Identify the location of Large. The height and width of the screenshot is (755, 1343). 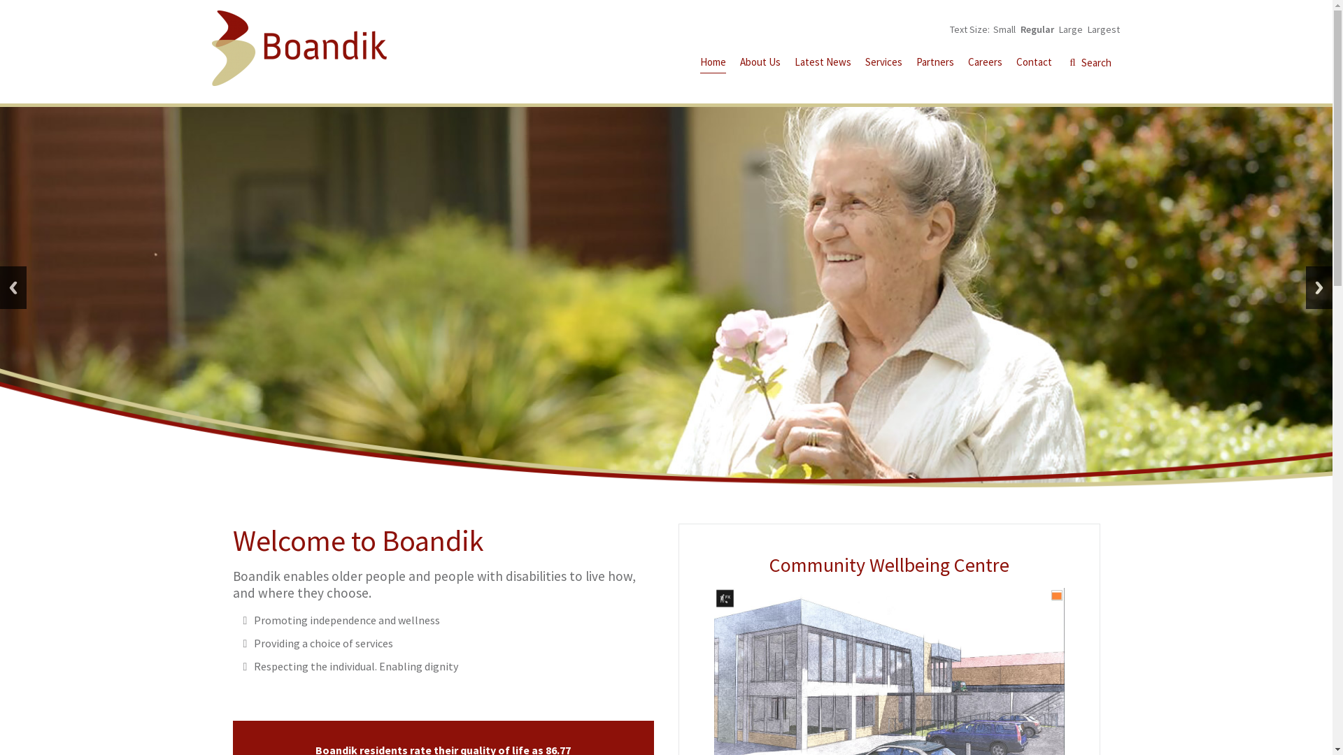
(1071, 29).